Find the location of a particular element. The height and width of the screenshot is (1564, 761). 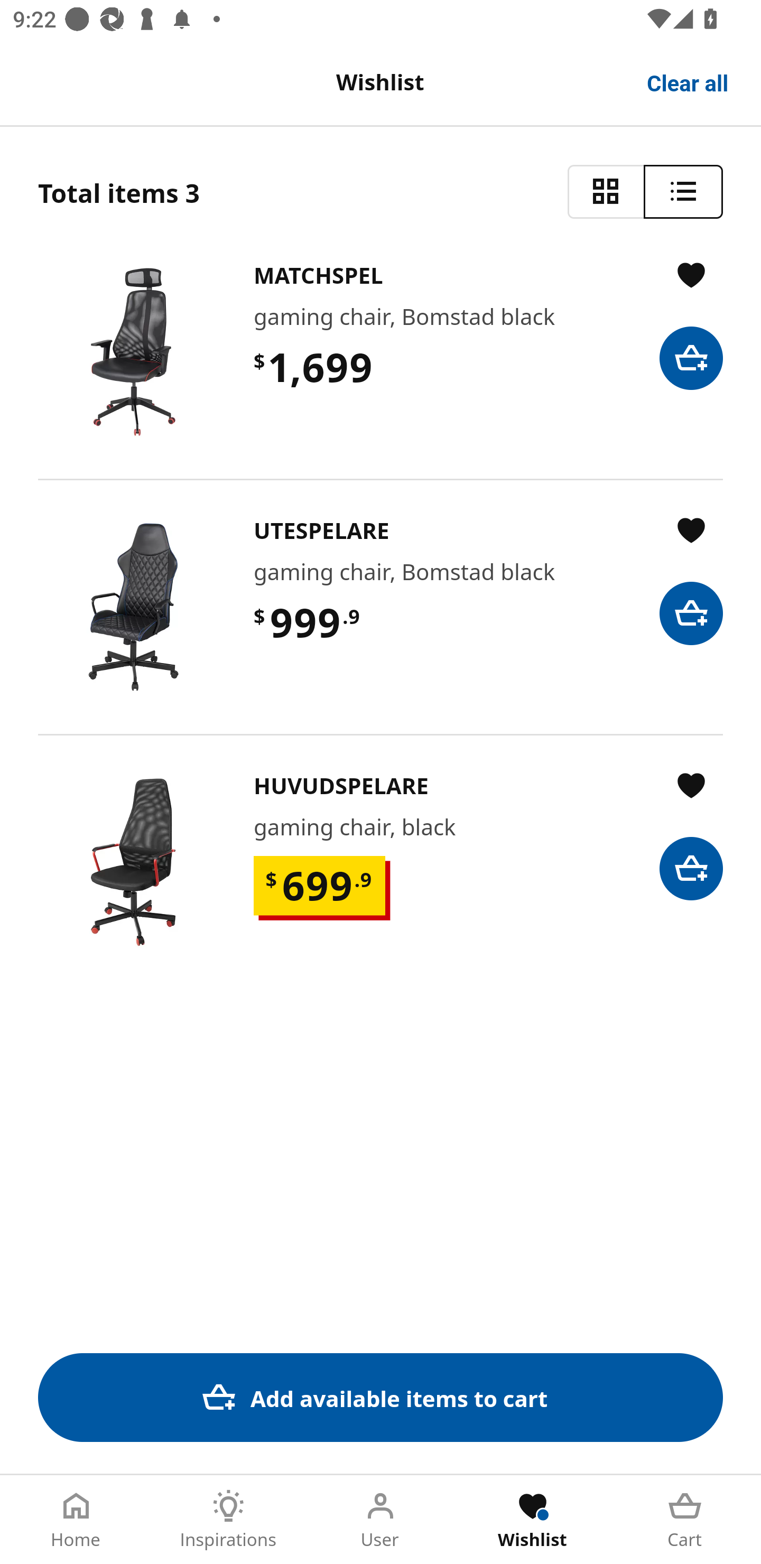

Clear all is located at coordinates (688, 81).